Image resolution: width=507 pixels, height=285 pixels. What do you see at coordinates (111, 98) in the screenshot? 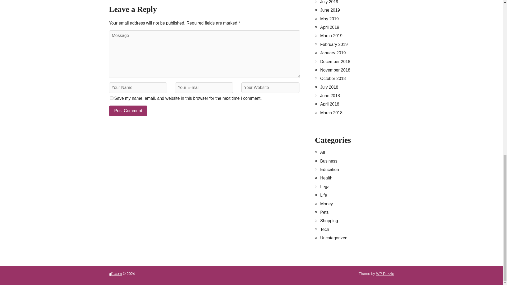
I see `yes` at bounding box center [111, 98].